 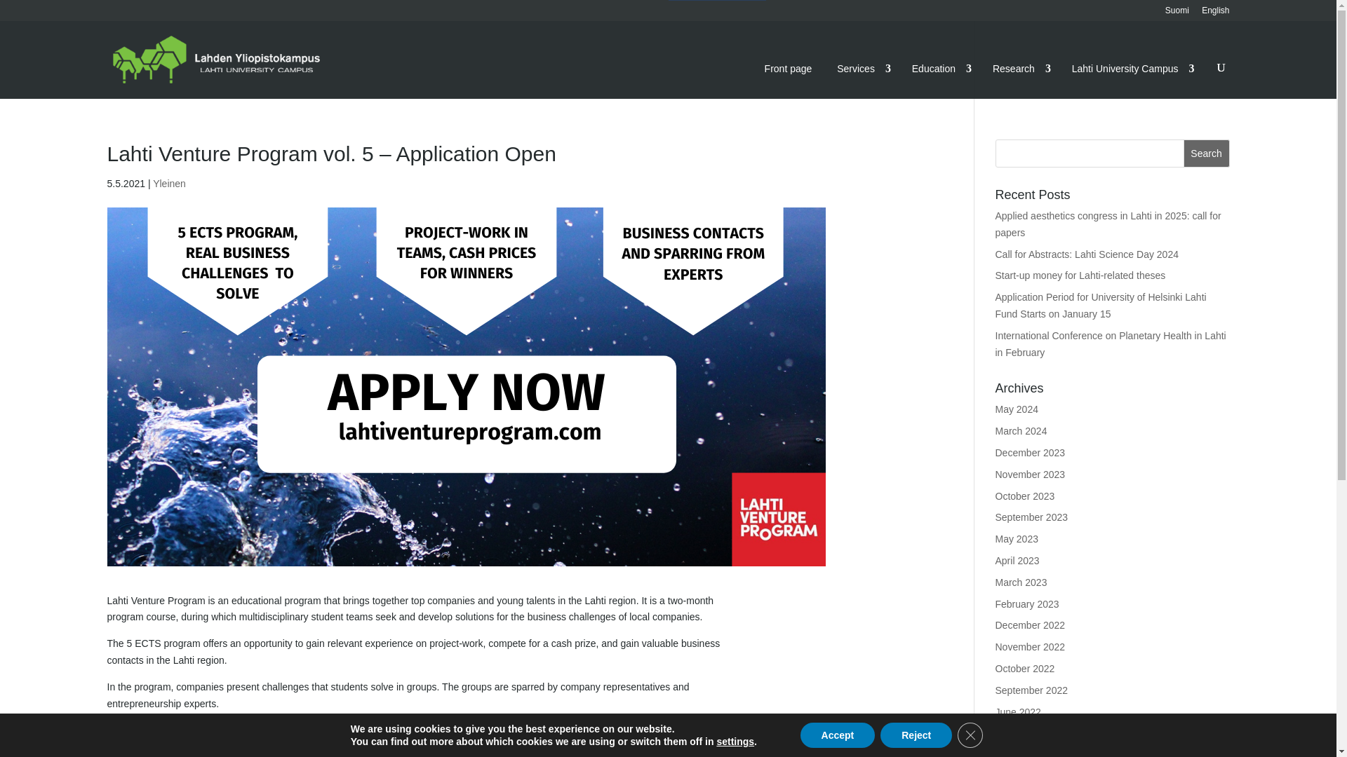 I want to click on English, so click(x=1215, y=13).